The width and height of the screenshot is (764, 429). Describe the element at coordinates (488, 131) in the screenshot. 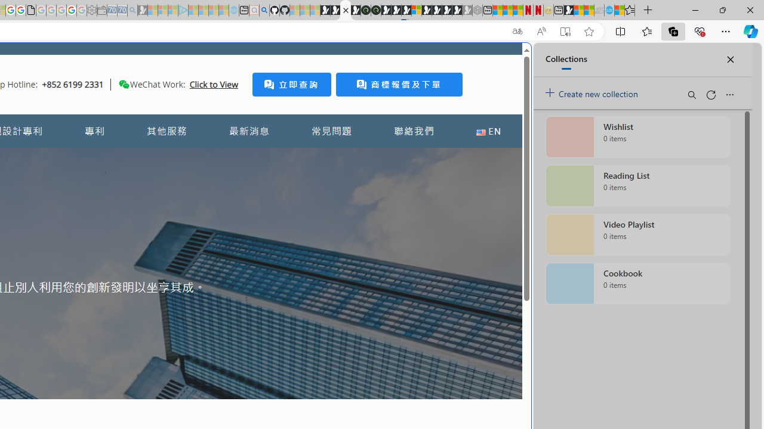

I see `EN` at that location.